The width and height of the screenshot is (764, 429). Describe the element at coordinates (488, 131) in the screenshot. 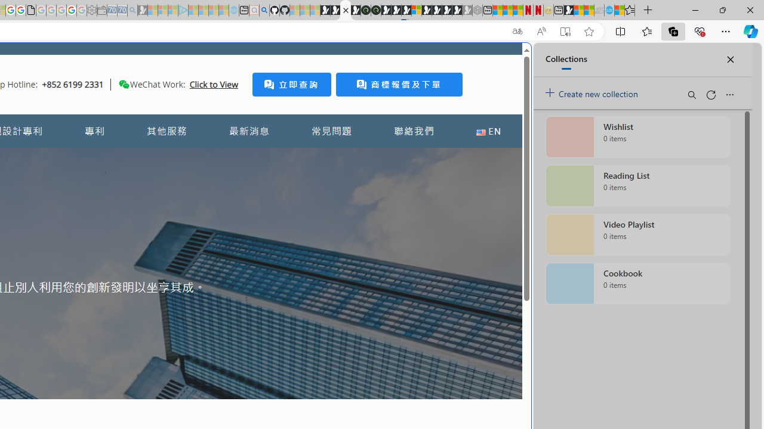

I see `EN` at that location.